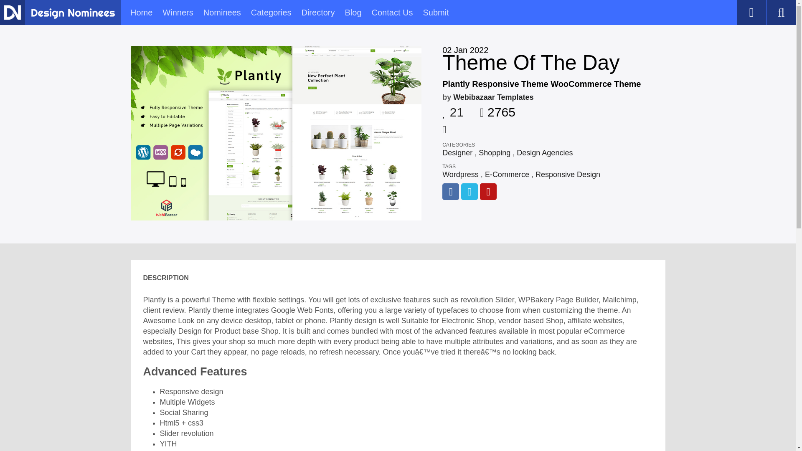 The image size is (802, 451). What do you see at coordinates (460, 175) in the screenshot?
I see `Wordpress` at bounding box center [460, 175].